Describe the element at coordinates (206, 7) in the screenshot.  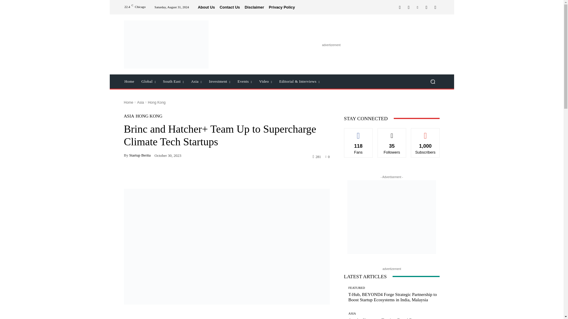
I see `About Us` at that location.